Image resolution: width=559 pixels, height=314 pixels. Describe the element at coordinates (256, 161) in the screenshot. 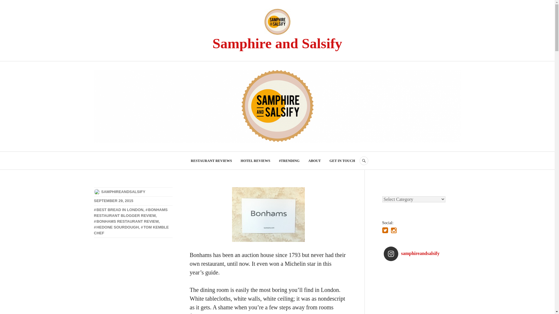

I see `HOTEL REVIEWS` at that location.